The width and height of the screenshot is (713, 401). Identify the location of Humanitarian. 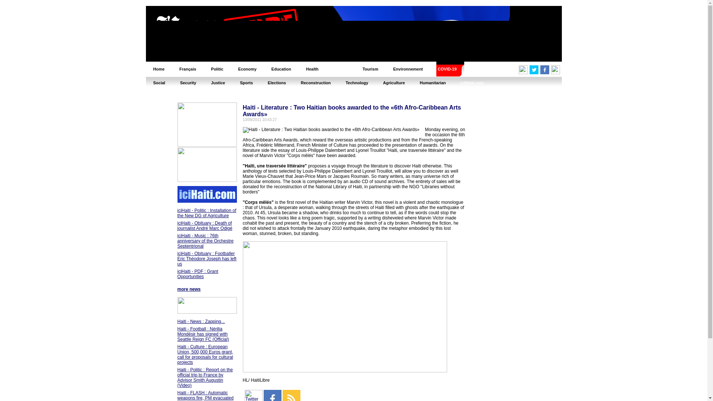
(432, 82).